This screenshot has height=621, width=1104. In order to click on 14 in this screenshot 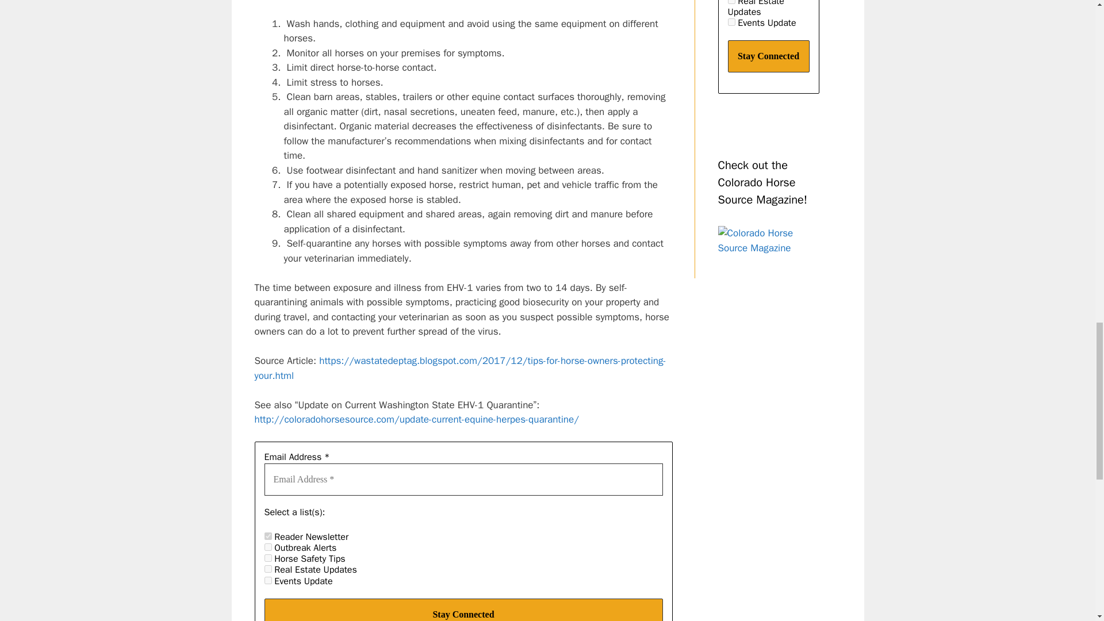, I will do `click(268, 558)`.